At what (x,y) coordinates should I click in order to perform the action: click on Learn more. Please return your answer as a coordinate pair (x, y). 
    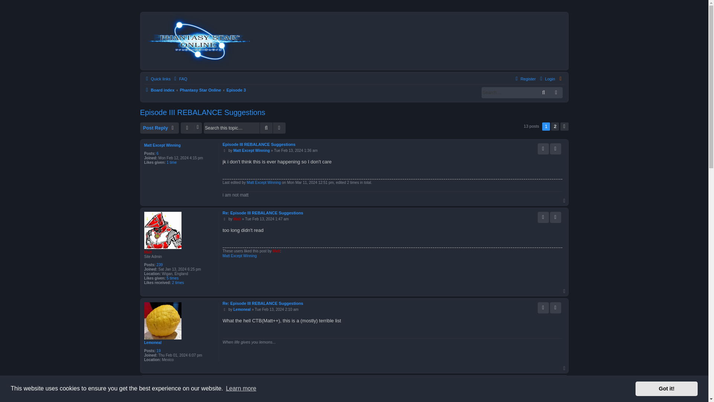
    Looking at the image, I should click on (241, 389).